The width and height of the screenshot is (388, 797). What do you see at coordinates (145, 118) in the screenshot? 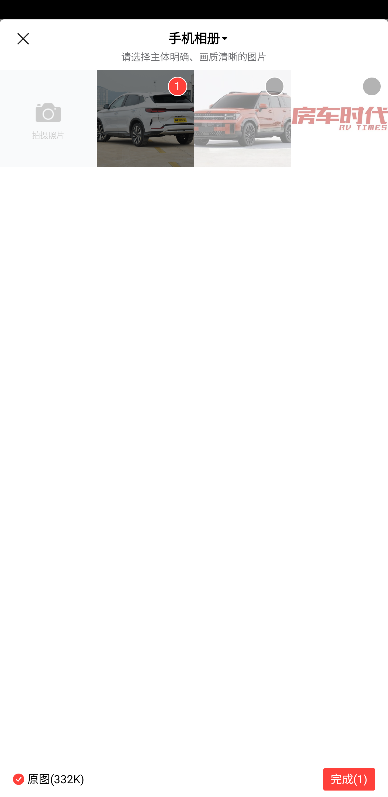
I see `图片1` at bounding box center [145, 118].